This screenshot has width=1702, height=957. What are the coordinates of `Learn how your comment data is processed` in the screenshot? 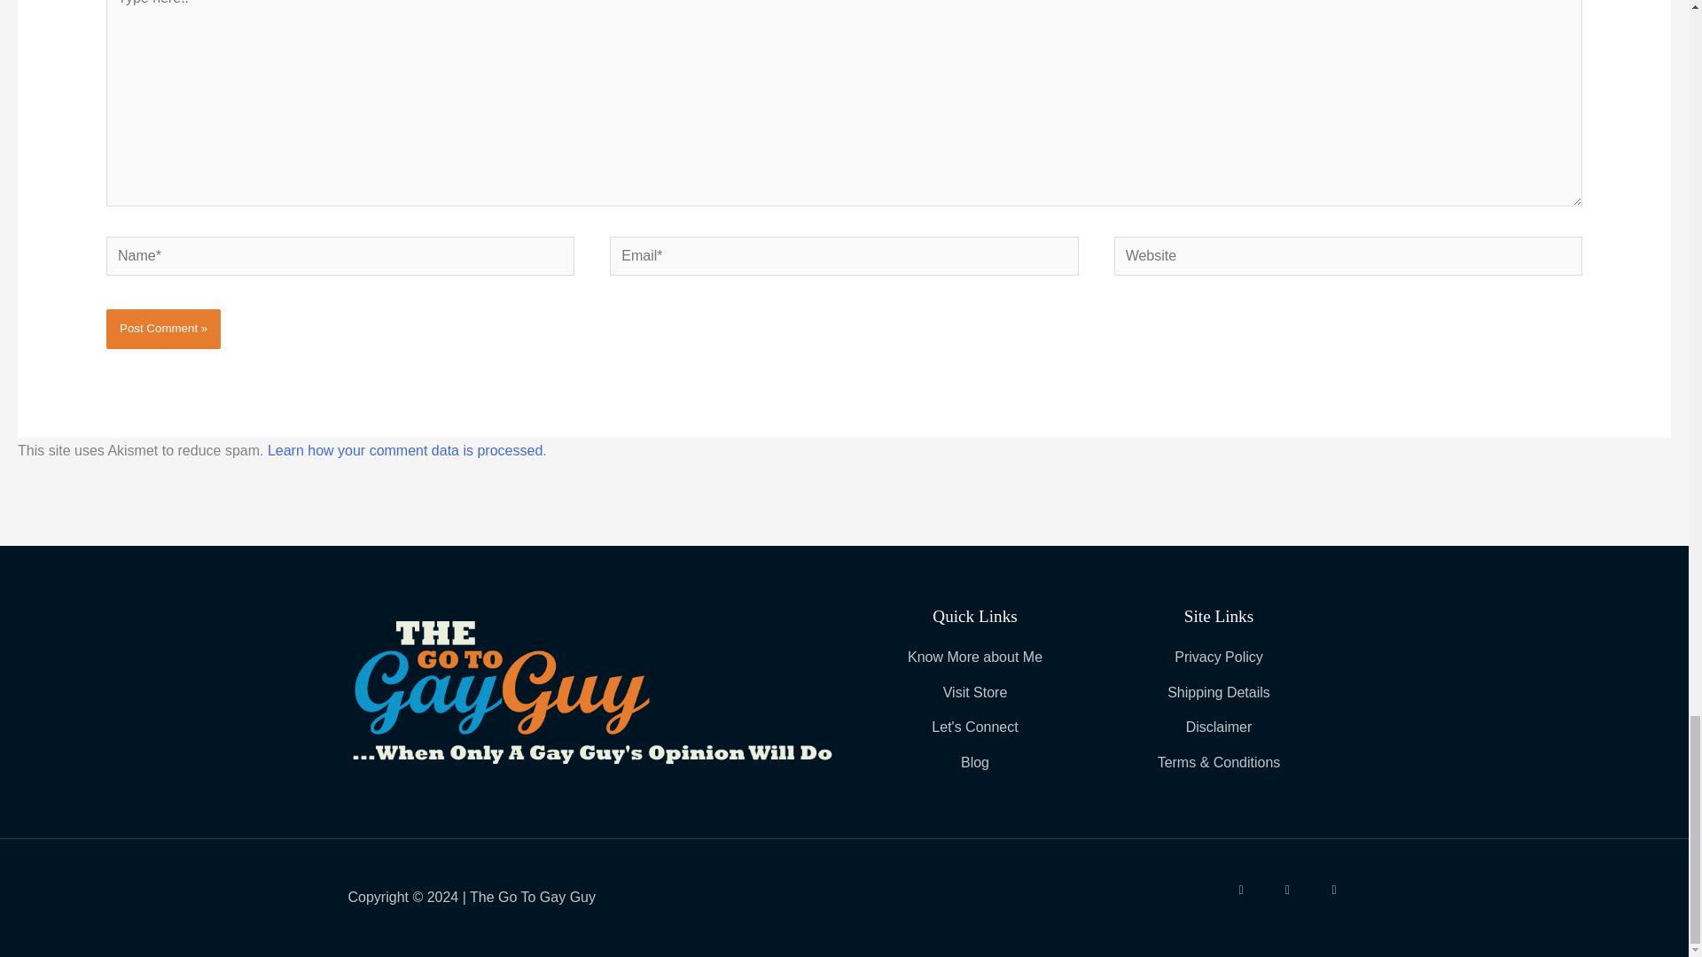 It's located at (404, 450).